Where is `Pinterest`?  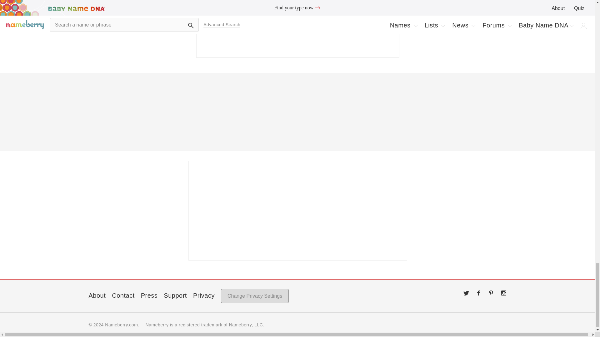
Pinterest is located at coordinates (491, 293).